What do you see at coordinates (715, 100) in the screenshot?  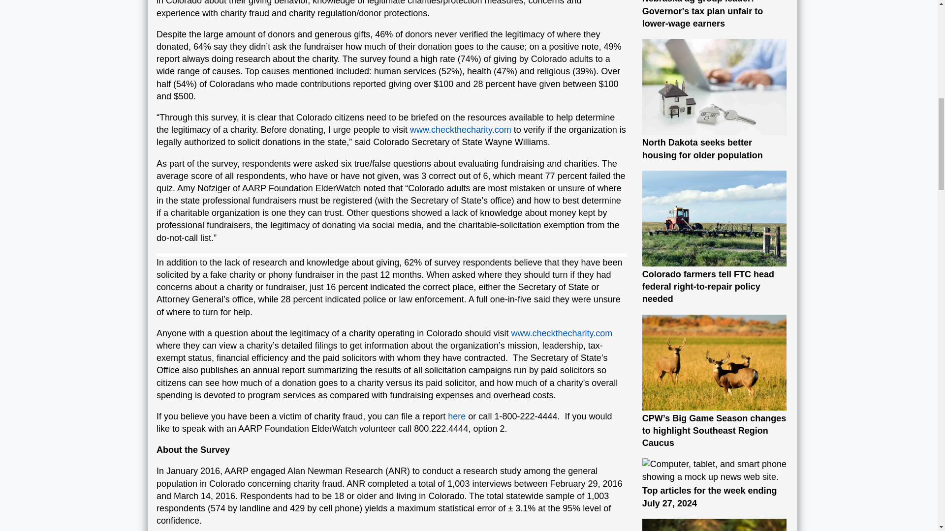 I see `www.checkthecharity.com` at bounding box center [715, 100].